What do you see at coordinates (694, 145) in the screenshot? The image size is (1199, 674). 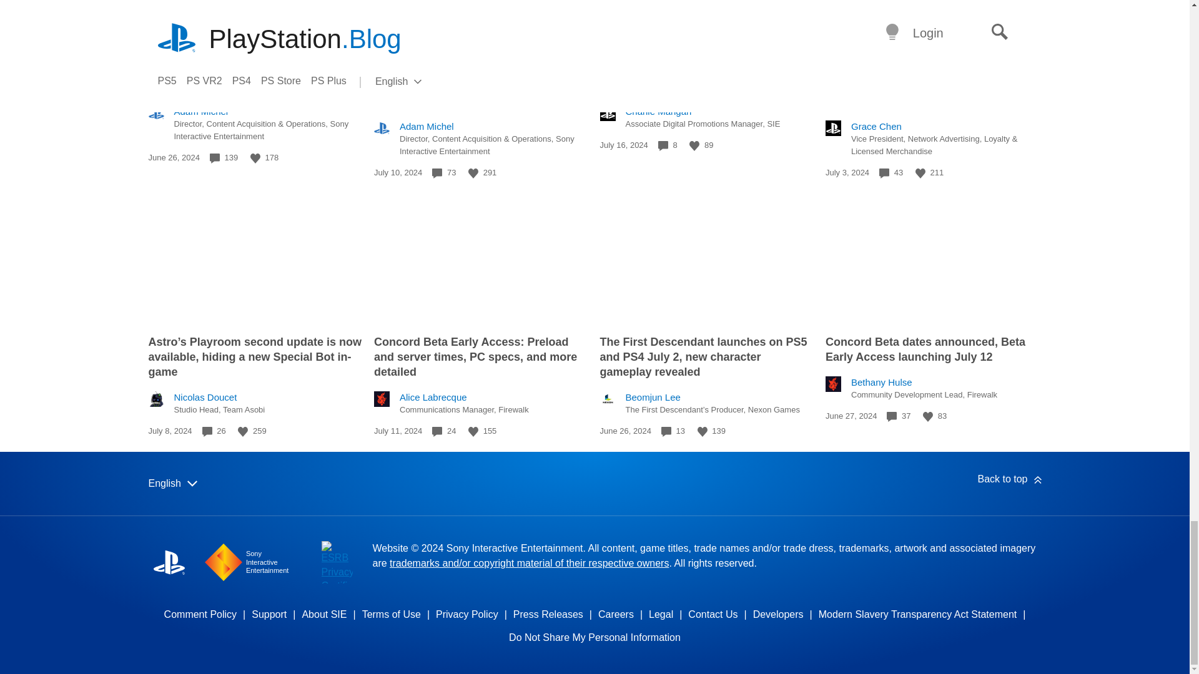 I see `Like this` at bounding box center [694, 145].